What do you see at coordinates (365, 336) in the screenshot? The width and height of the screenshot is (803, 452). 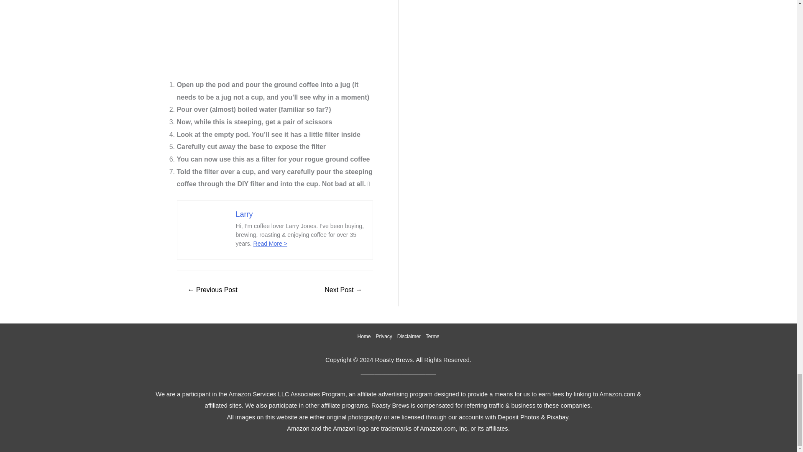 I see `Home` at bounding box center [365, 336].